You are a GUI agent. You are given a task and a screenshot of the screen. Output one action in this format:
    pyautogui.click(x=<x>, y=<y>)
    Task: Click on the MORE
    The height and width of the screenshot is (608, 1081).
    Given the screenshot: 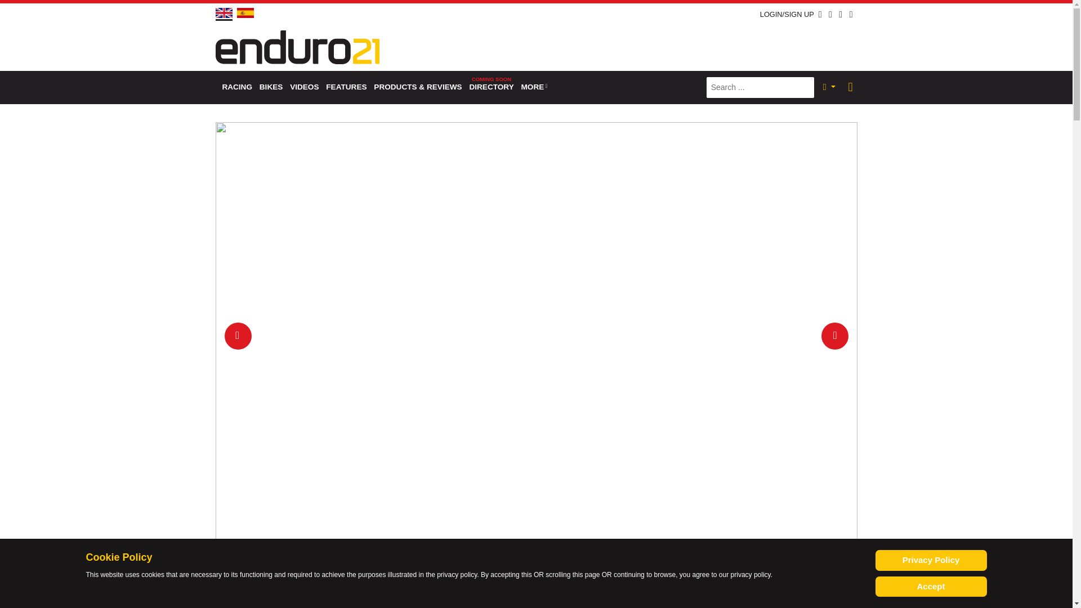 What is the action you would take?
    pyautogui.click(x=534, y=87)
    